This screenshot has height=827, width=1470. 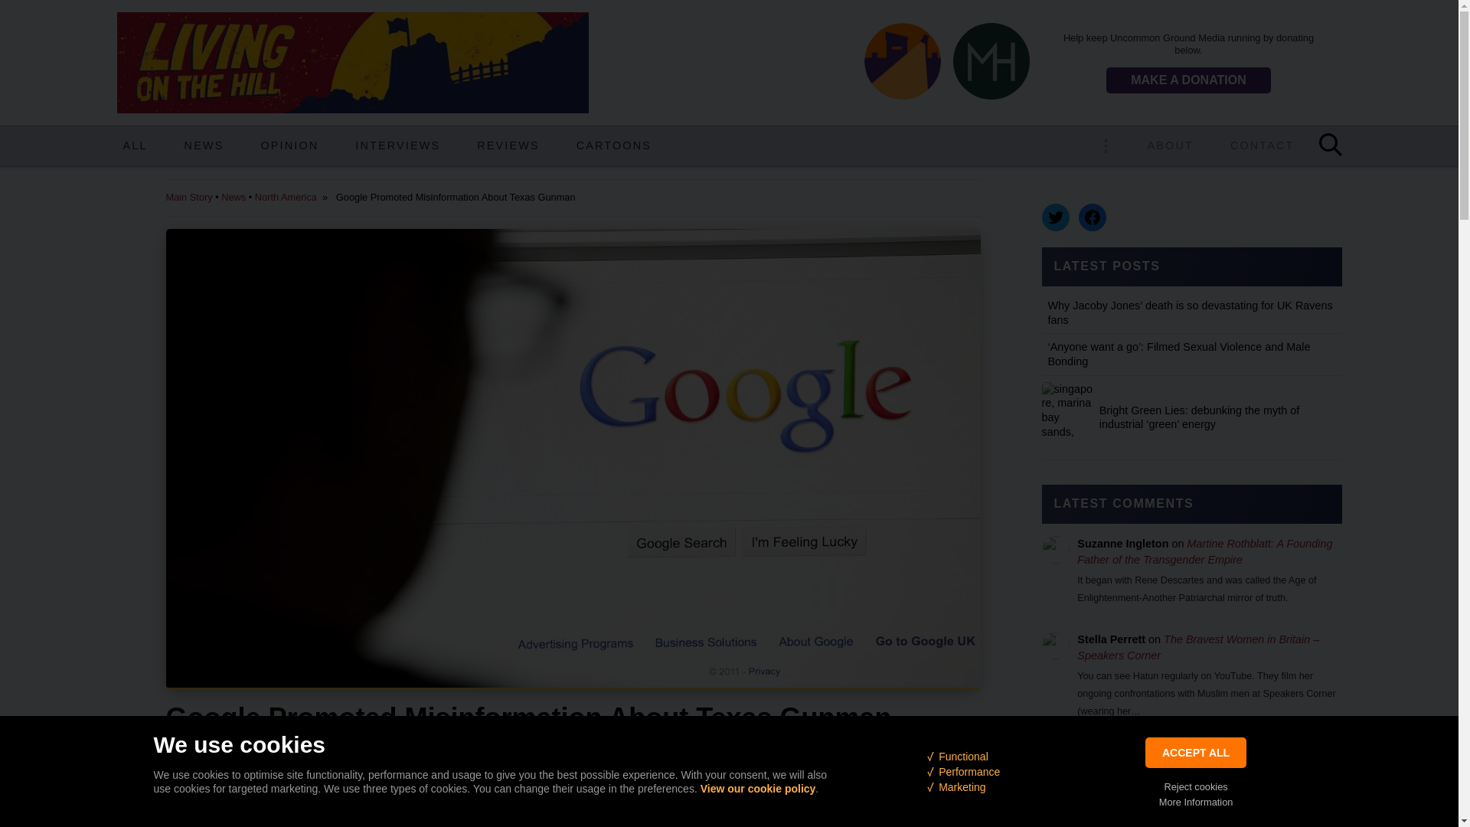 What do you see at coordinates (1263, 146) in the screenshot?
I see `CONTACT` at bounding box center [1263, 146].